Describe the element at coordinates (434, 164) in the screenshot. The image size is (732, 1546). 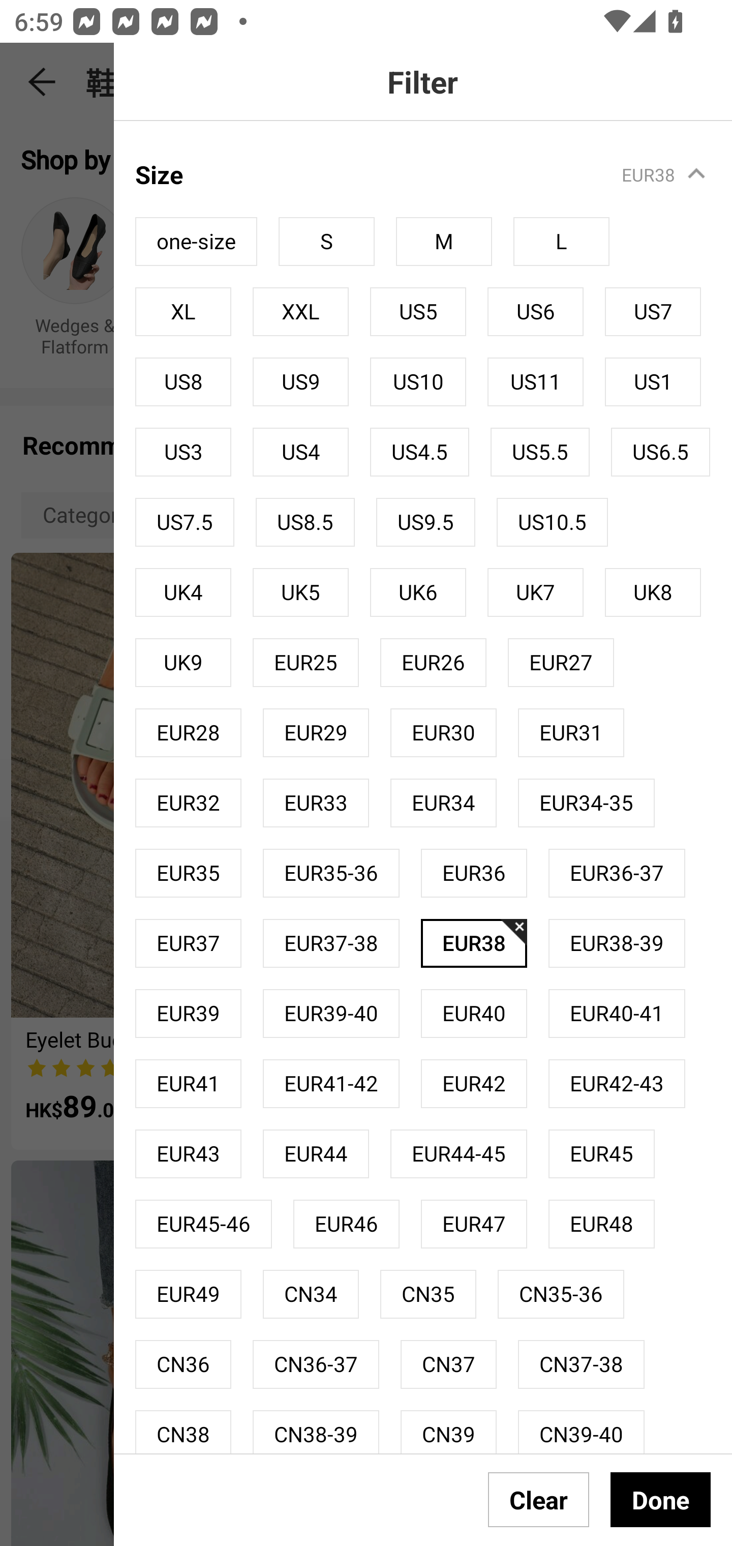
I see `Size EUR38` at that location.